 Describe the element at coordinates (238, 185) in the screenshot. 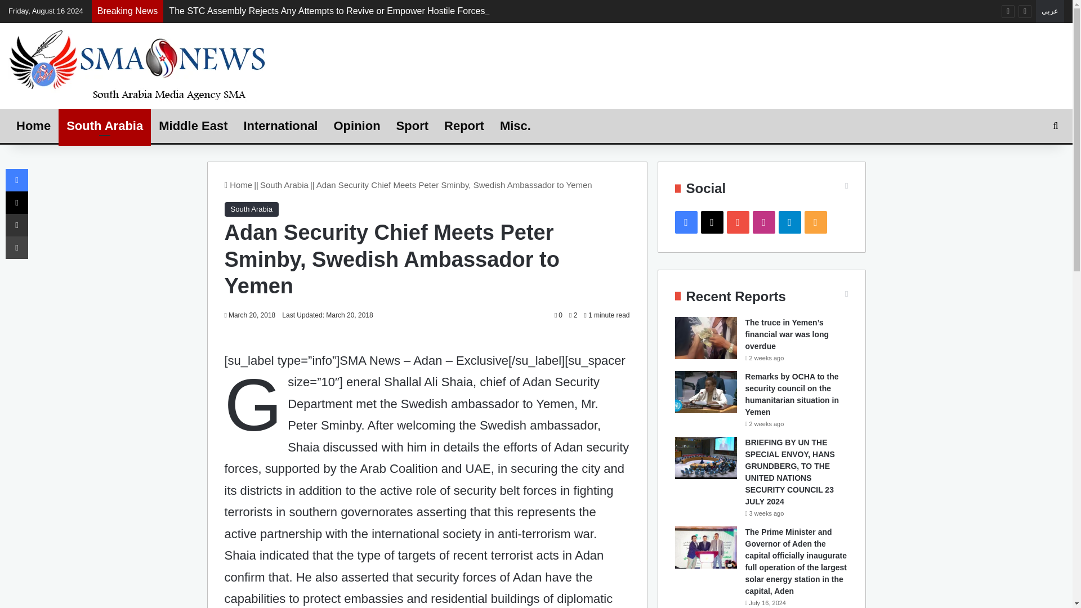

I see `Home` at that location.